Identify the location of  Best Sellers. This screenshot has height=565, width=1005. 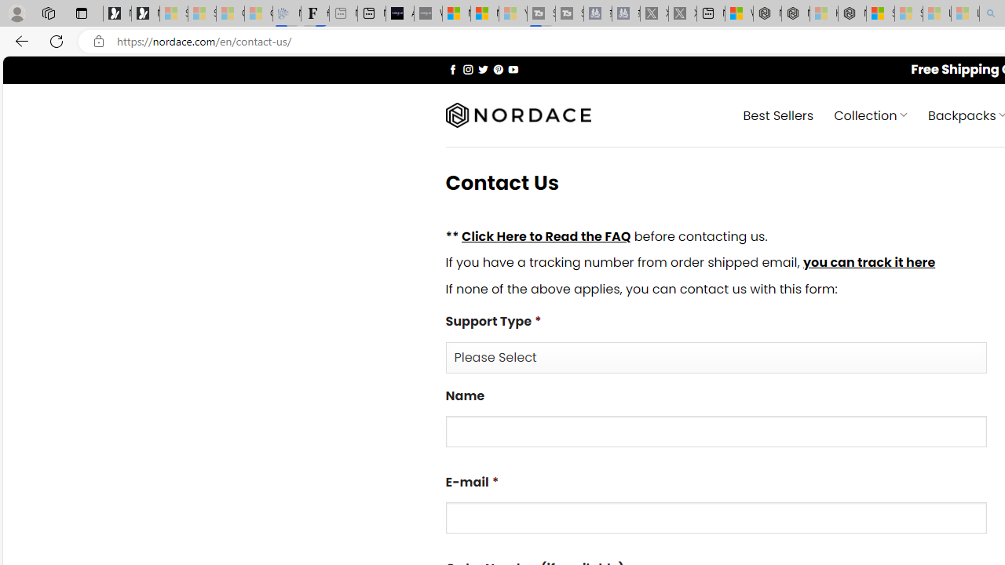
(777, 115).